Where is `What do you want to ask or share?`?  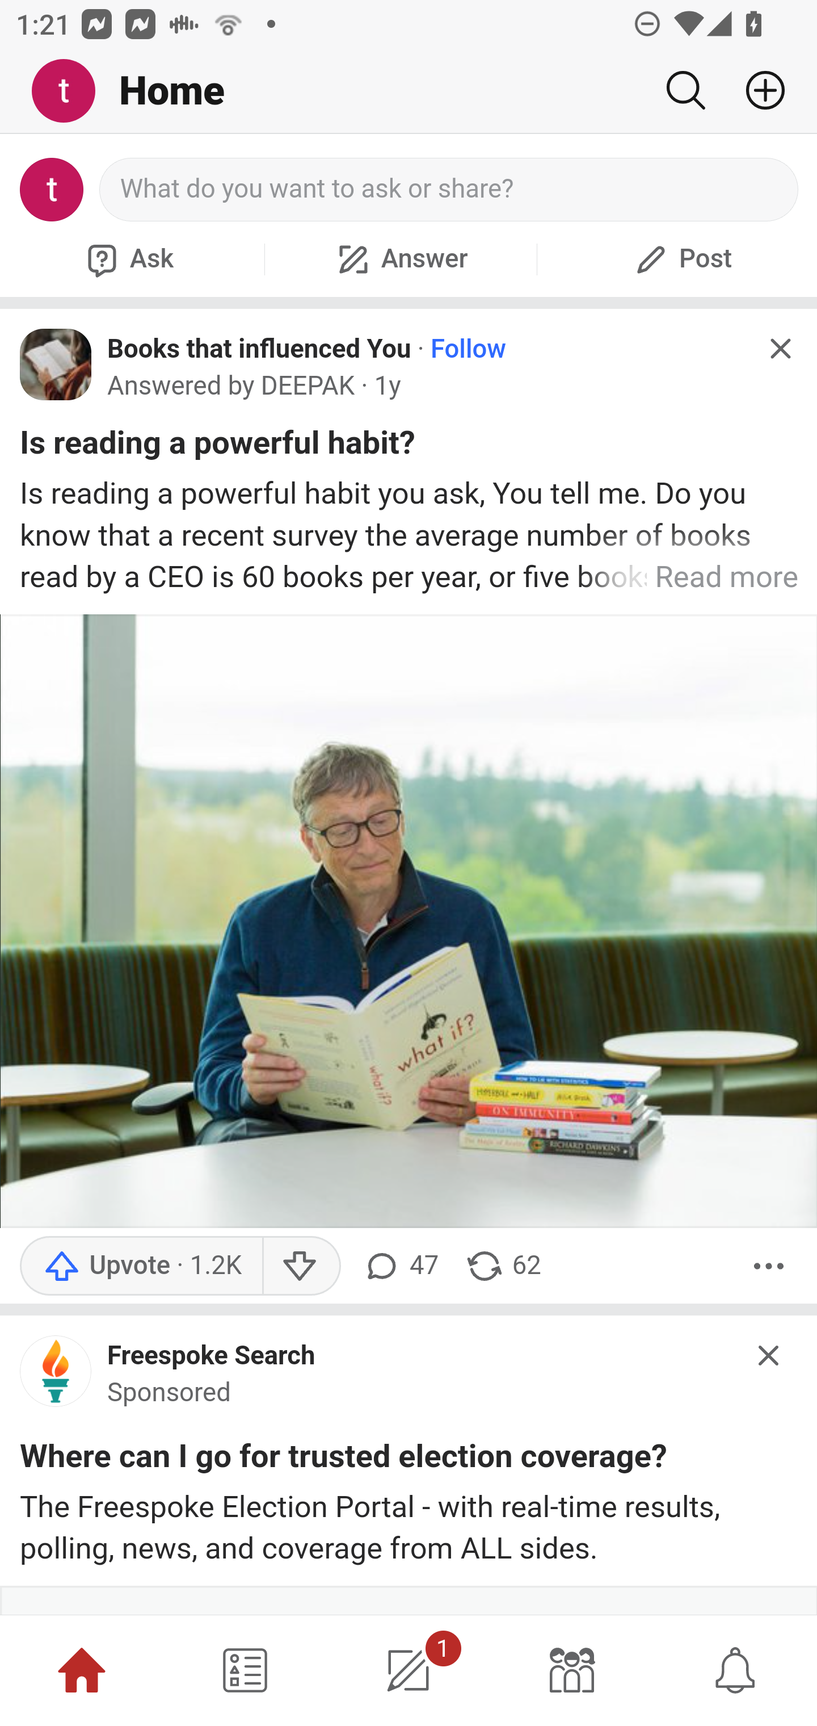
What do you want to ask or share? is located at coordinates (449, 190).